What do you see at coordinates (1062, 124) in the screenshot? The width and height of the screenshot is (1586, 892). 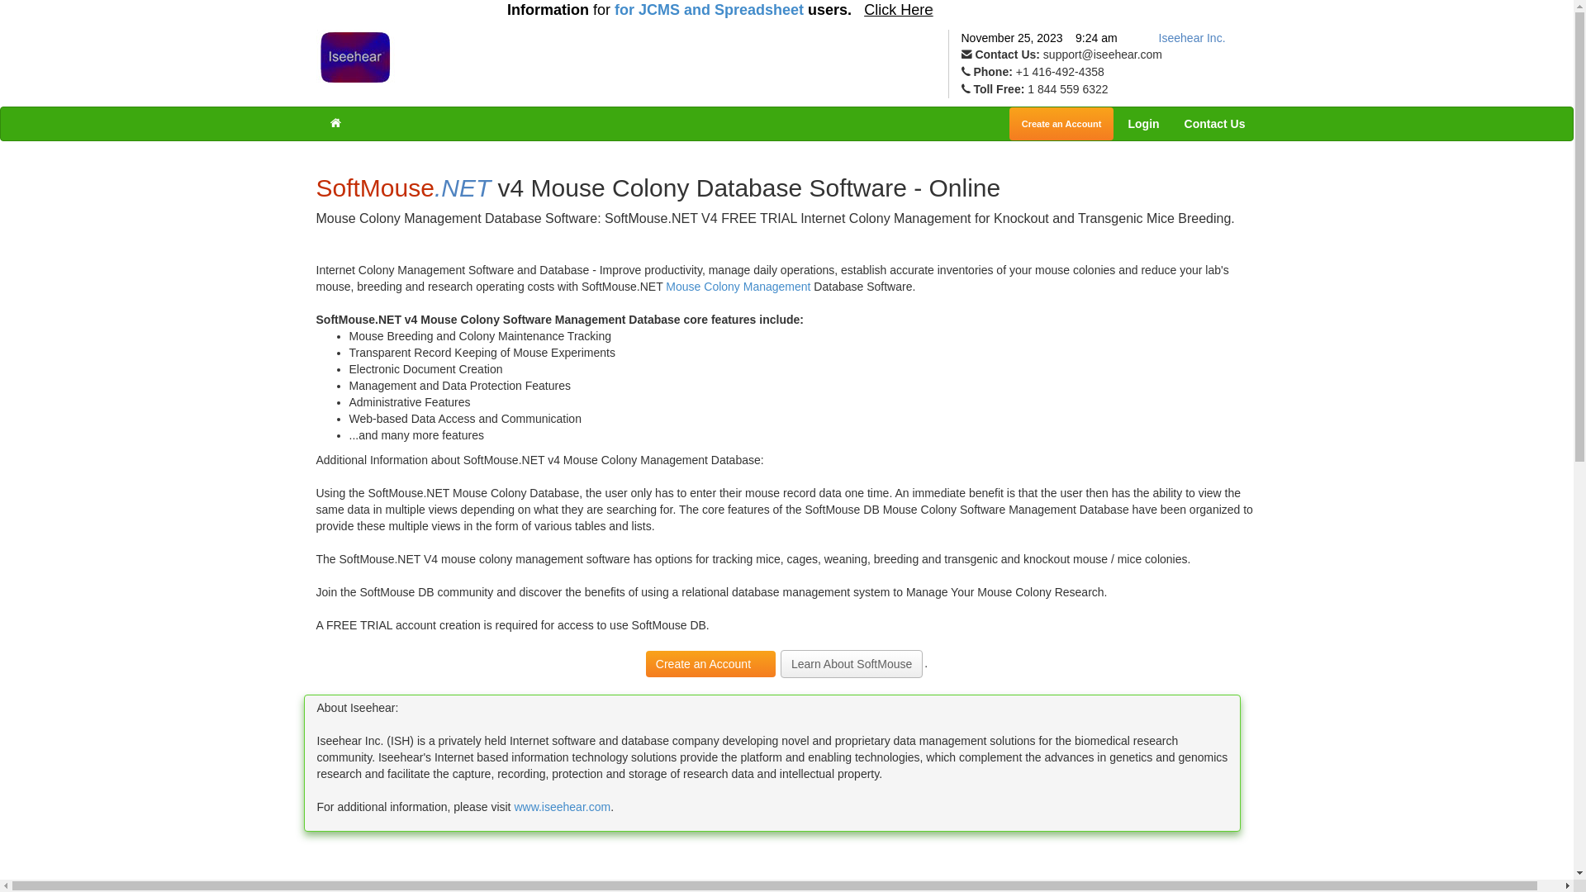 I see `Create an Account` at bounding box center [1062, 124].